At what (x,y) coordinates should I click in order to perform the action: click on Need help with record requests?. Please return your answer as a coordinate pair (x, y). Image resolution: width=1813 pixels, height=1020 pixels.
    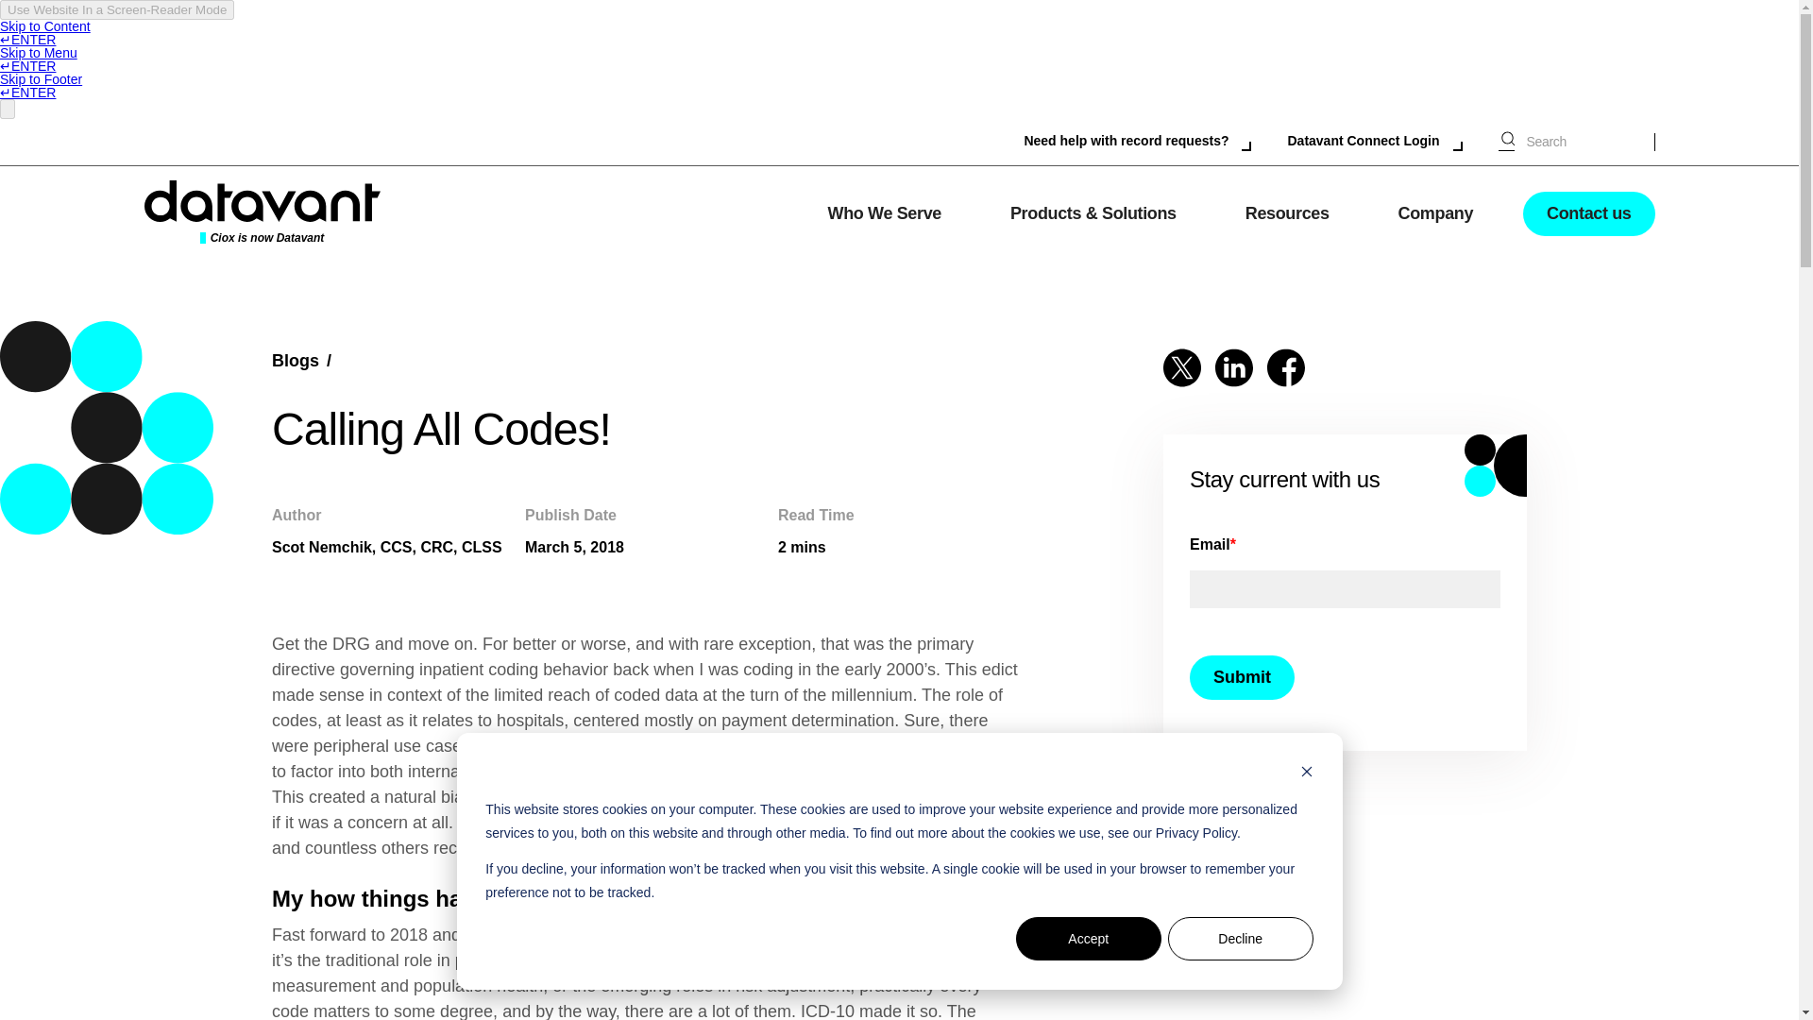
    Looking at the image, I should click on (1137, 142).